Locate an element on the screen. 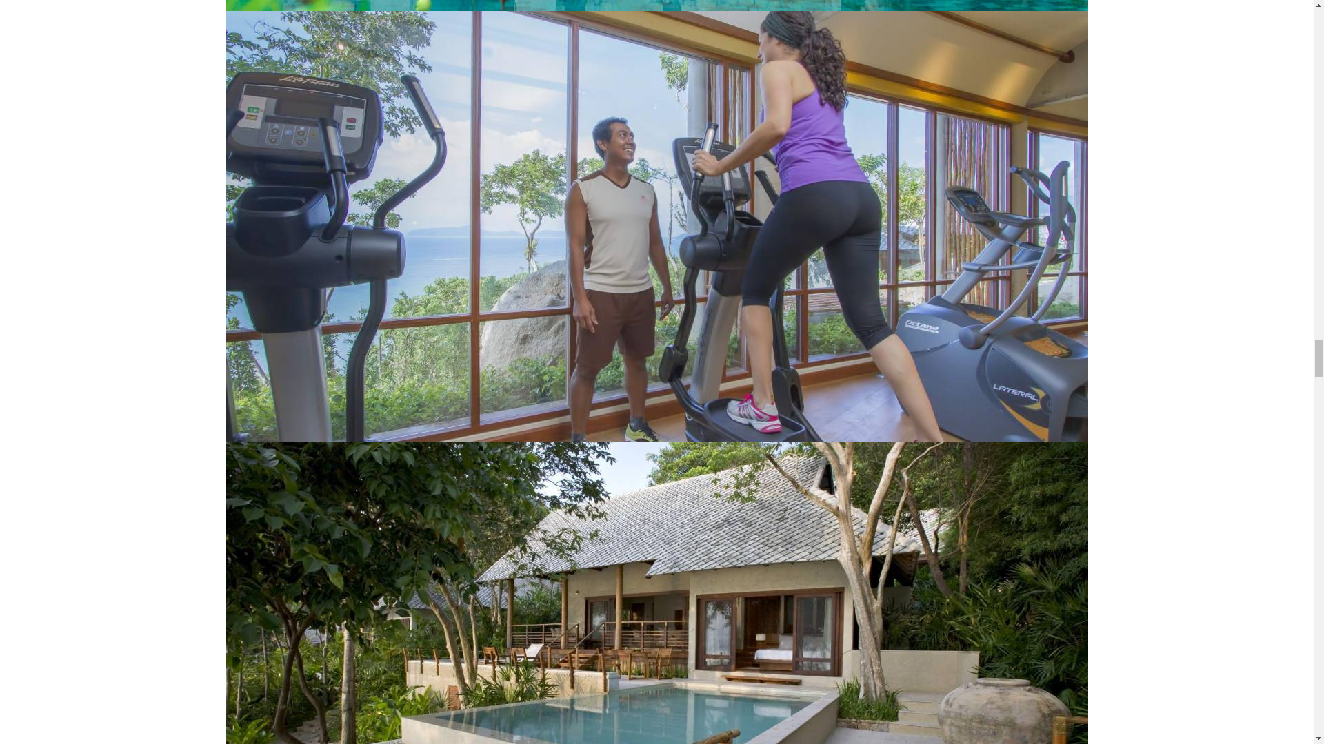  Kamalaya Wellness Sanctuary is located at coordinates (657, 6).